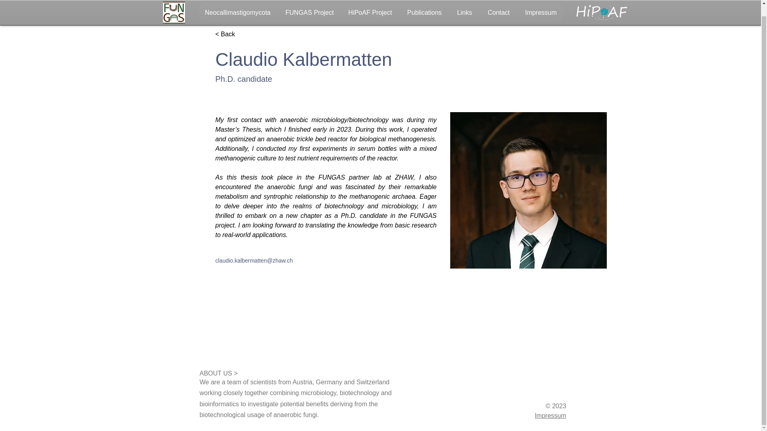 The height and width of the screenshot is (431, 767). I want to click on FUNGAS Project, so click(309, 6).